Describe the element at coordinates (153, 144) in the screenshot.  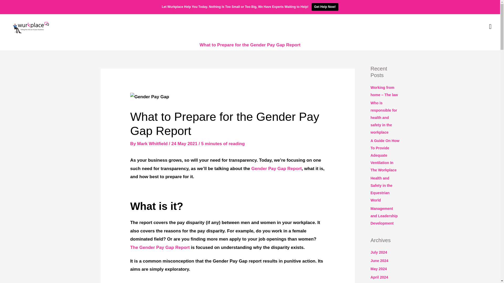
I see `View all posts by Mark Whitfield` at that location.